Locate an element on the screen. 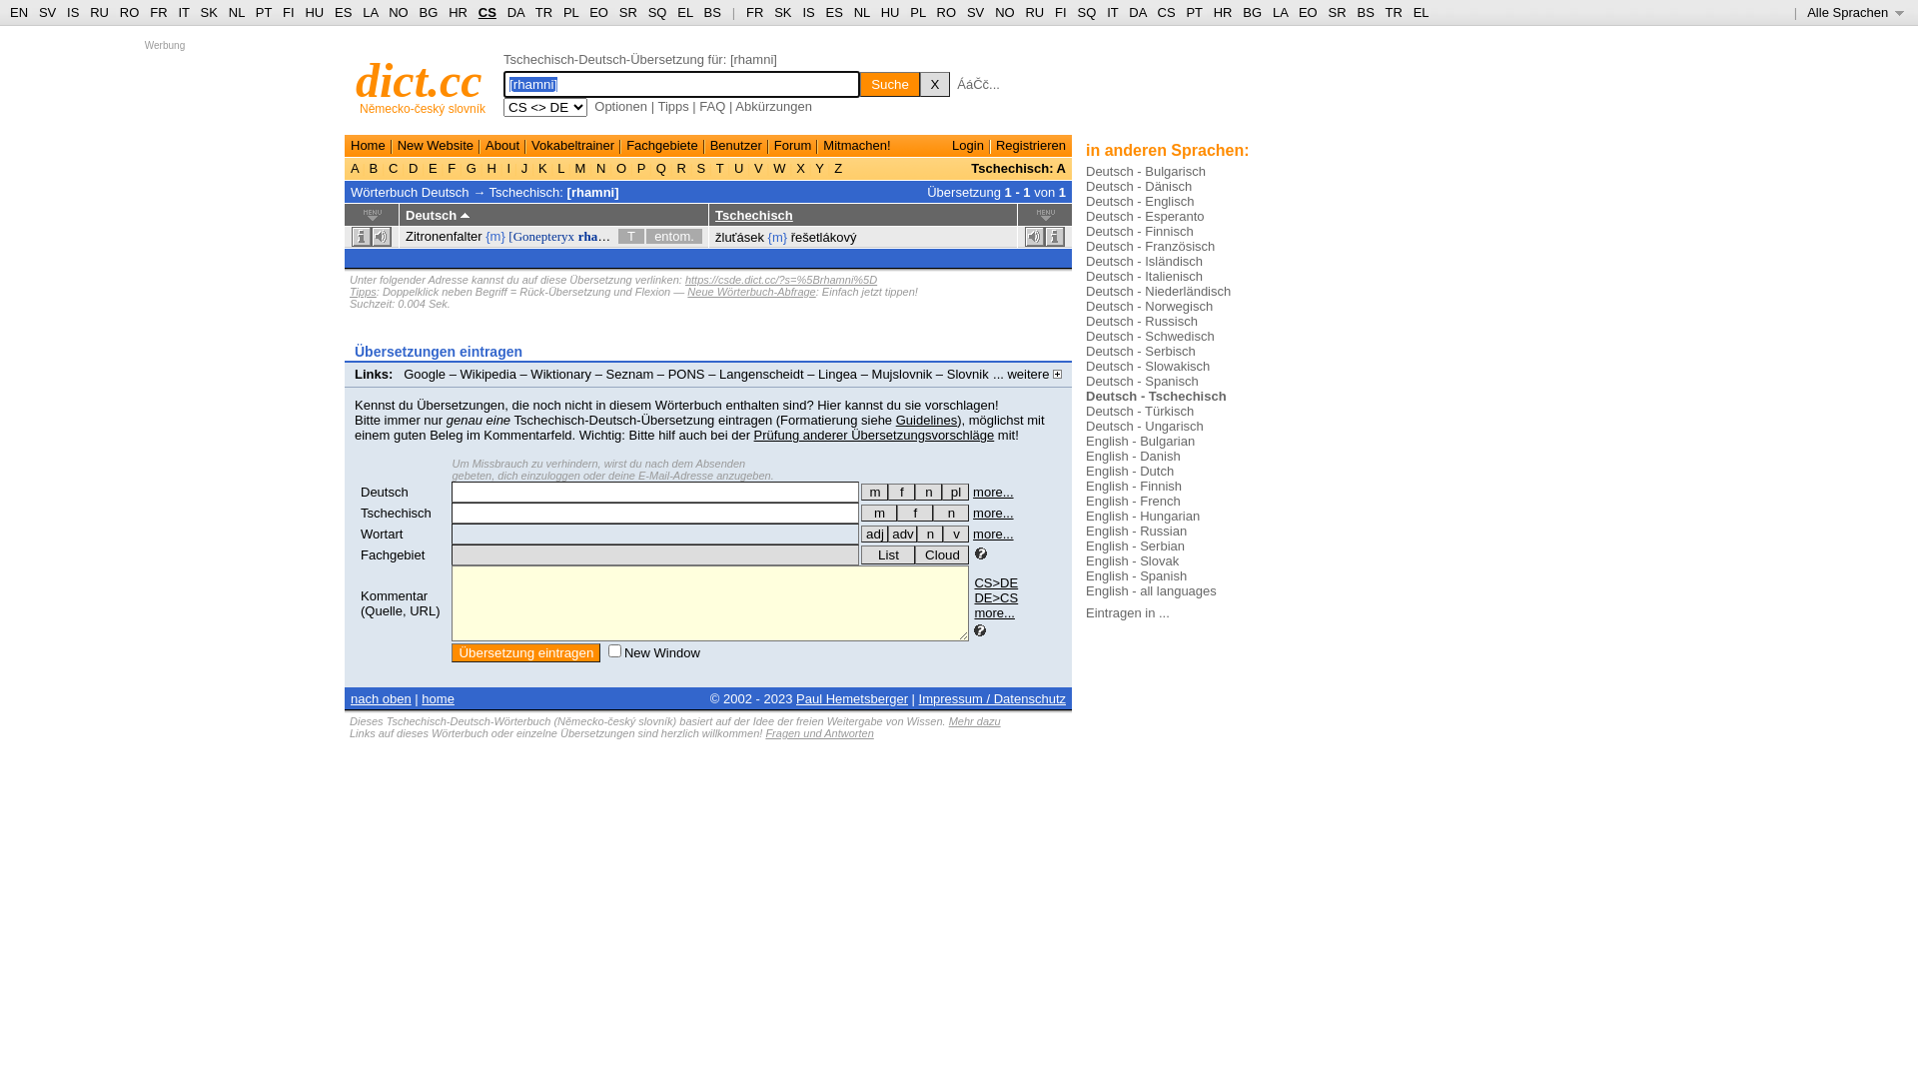 Image resolution: width=1918 pixels, height=1079 pixels. Deutsch - Spanisch is located at coordinates (1143, 381).